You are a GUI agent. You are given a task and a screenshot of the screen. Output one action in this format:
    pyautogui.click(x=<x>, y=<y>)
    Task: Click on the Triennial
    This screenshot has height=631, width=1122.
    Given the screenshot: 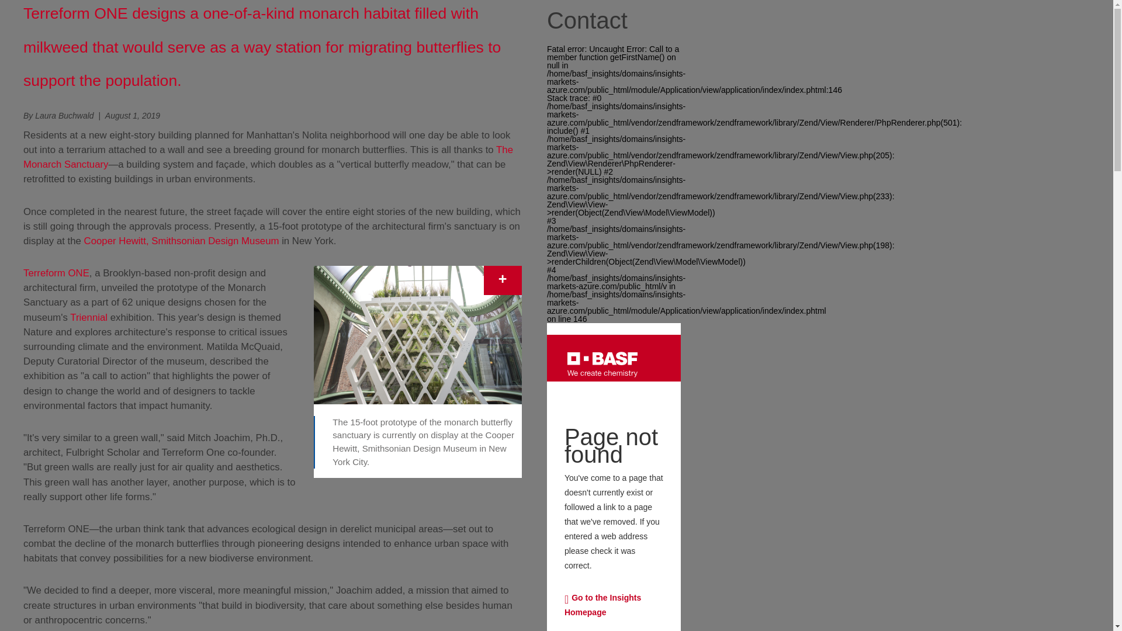 What is the action you would take?
    pyautogui.click(x=89, y=317)
    